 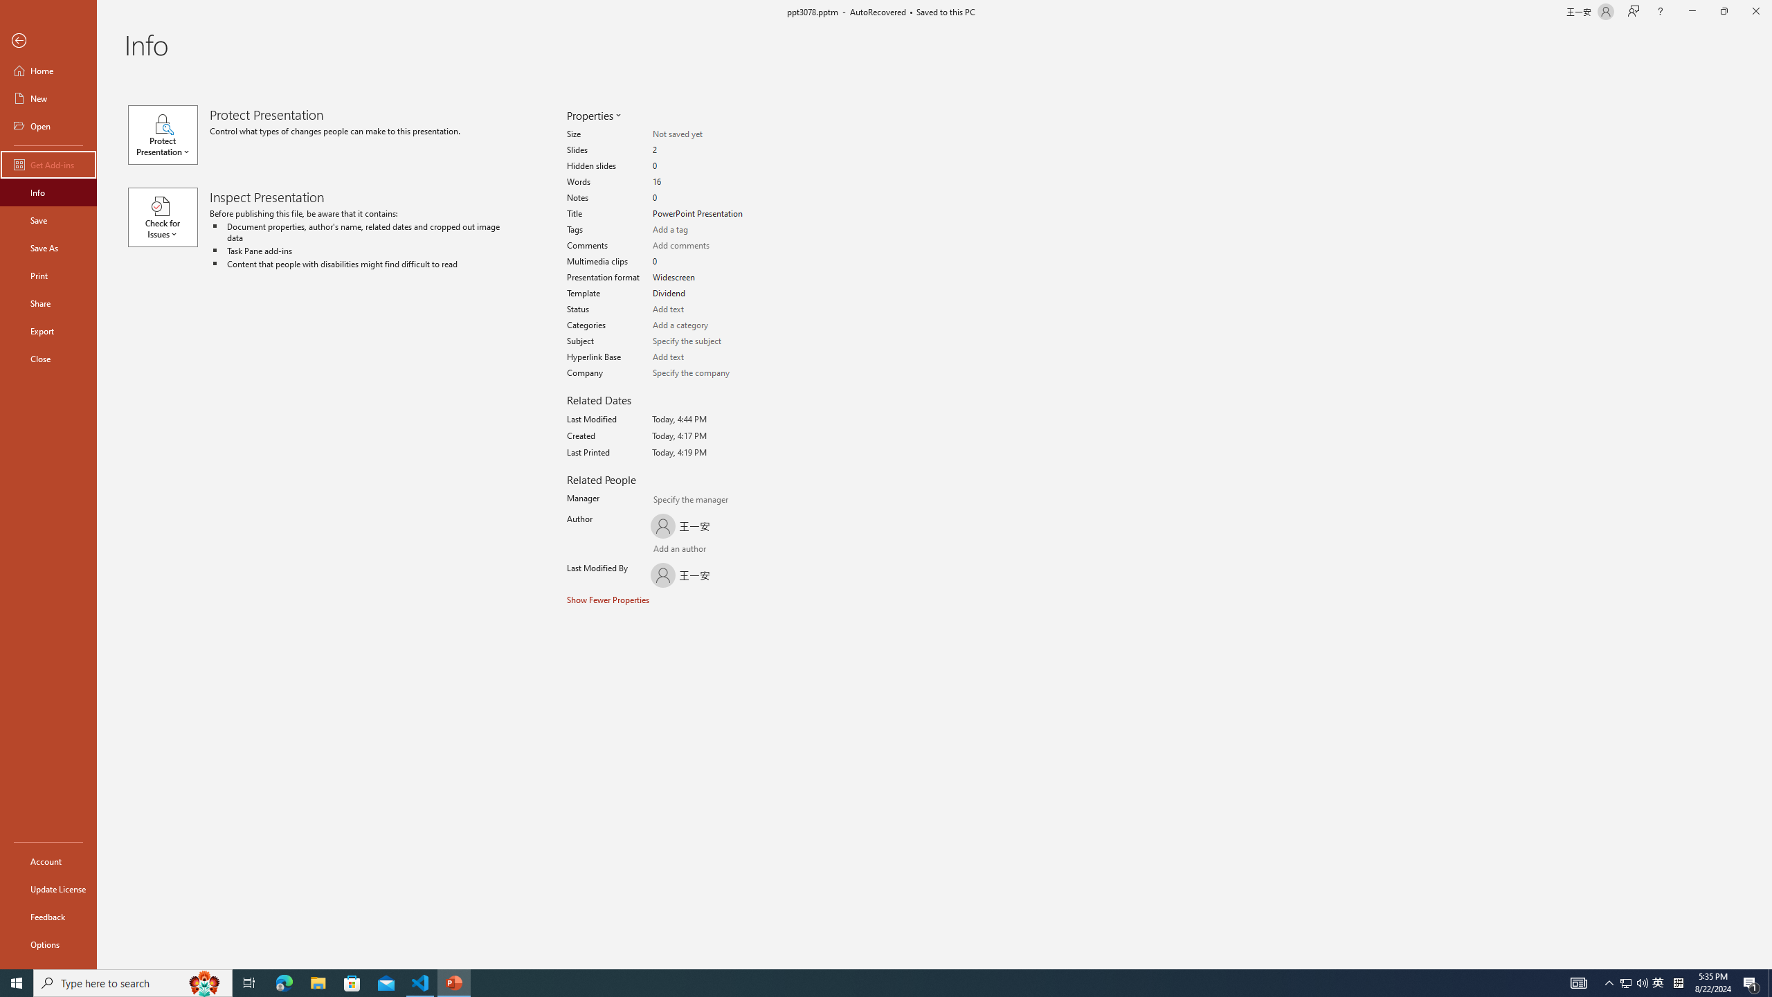 What do you see at coordinates (48, 944) in the screenshot?
I see `Options` at bounding box center [48, 944].